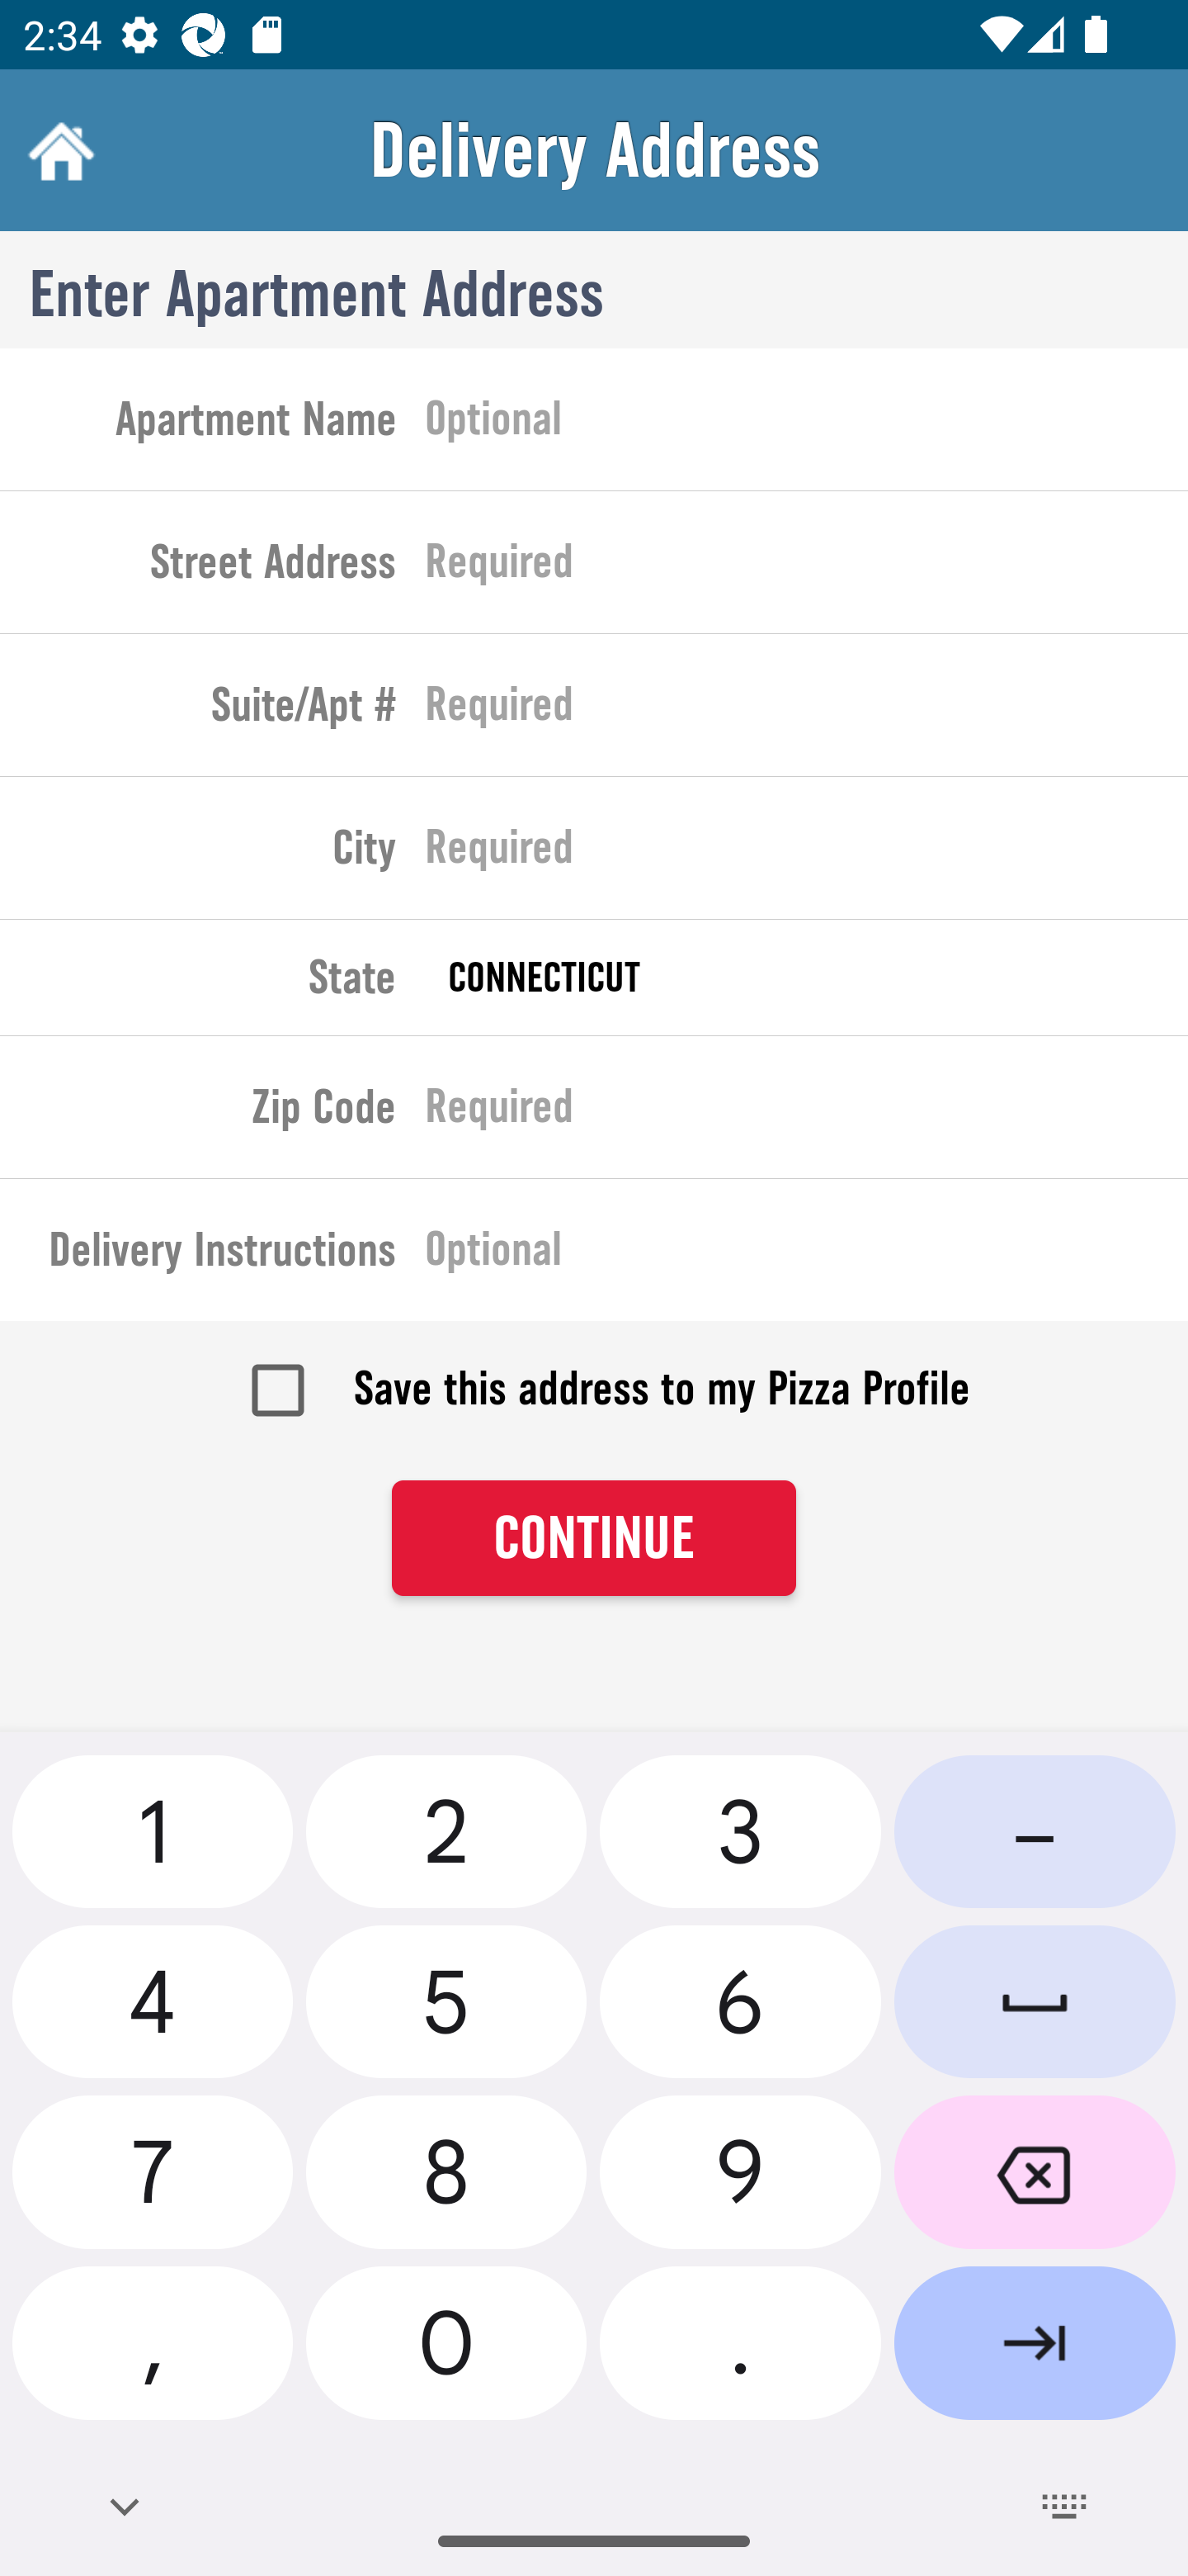  What do you see at coordinates (58, 150) in the screenshot?
I see `Home` at bounding box center [58, 150].